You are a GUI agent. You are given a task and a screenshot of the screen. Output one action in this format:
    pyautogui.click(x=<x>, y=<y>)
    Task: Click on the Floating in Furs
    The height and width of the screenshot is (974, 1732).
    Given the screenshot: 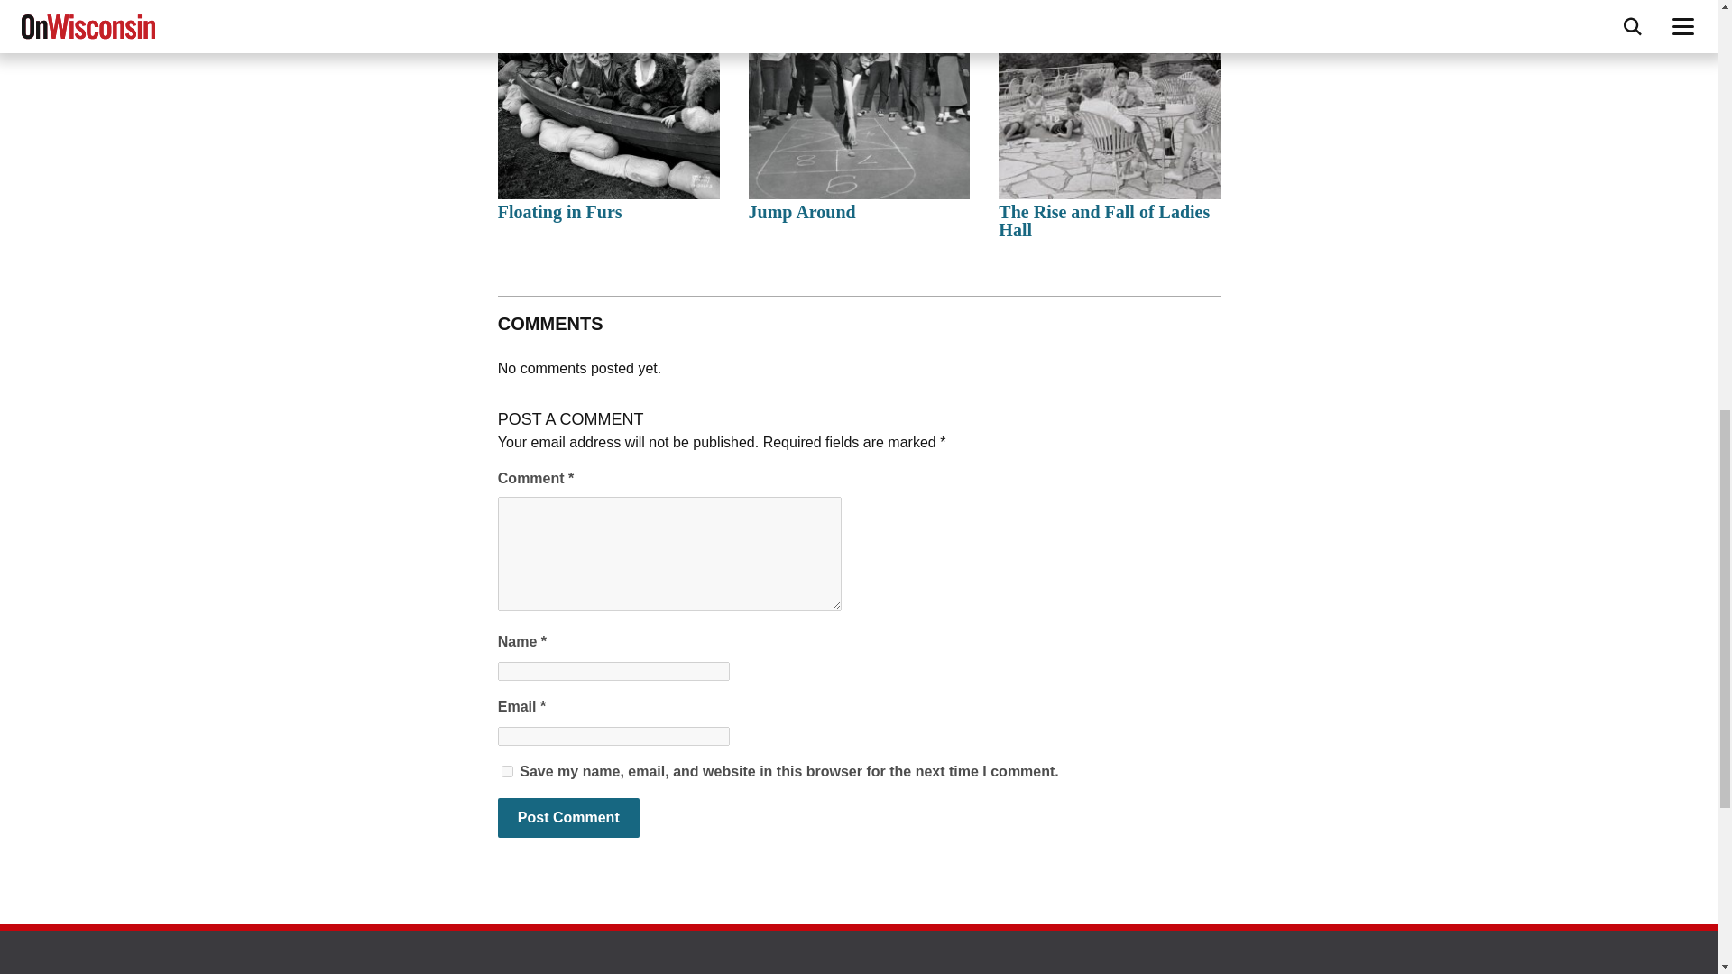 What is the action you would take?
    pyautogui.click(x=559, y=211)
    